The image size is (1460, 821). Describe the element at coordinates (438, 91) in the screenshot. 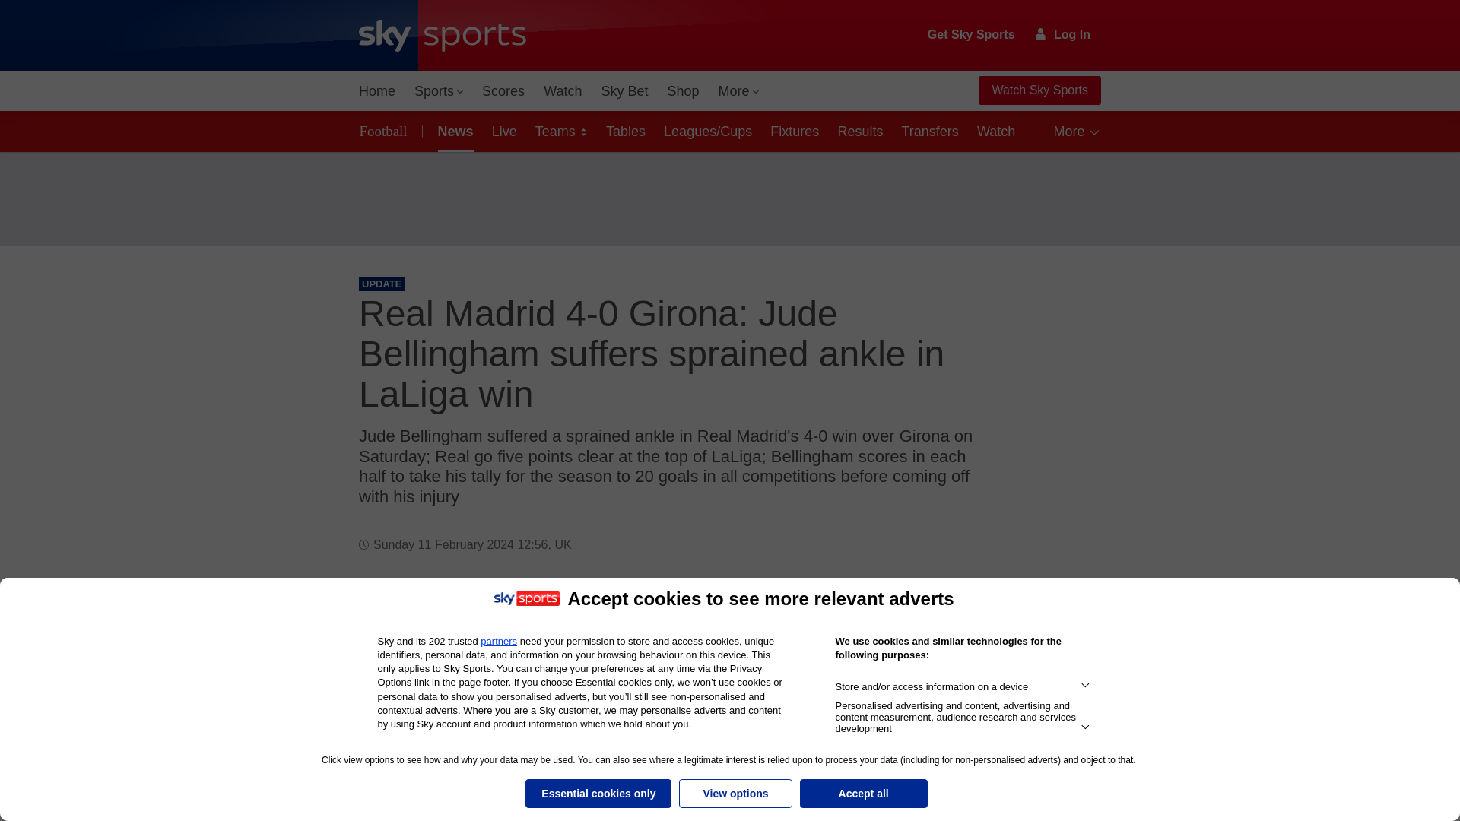

I see `Sports` at that location.